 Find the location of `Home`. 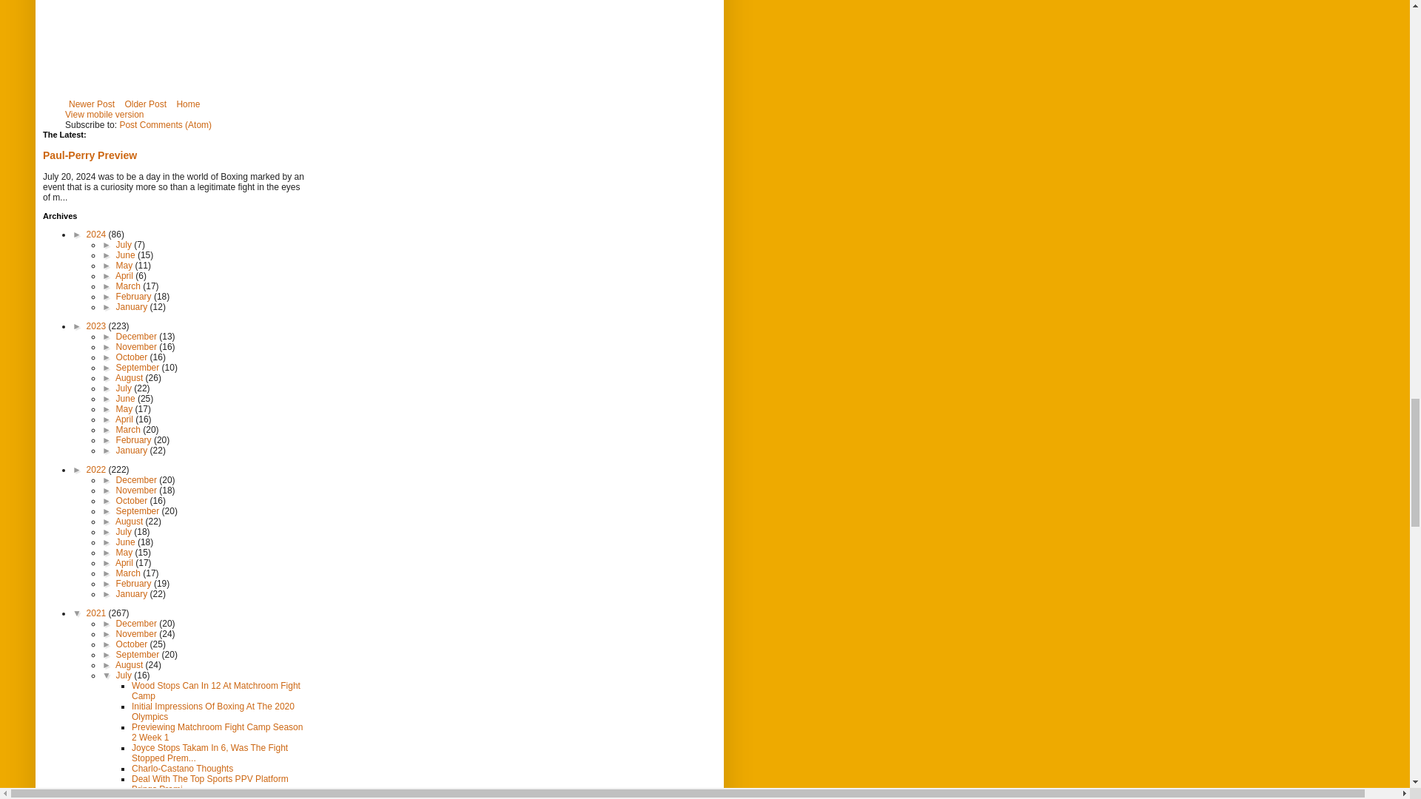

Home is located at coordinates (187, 104).